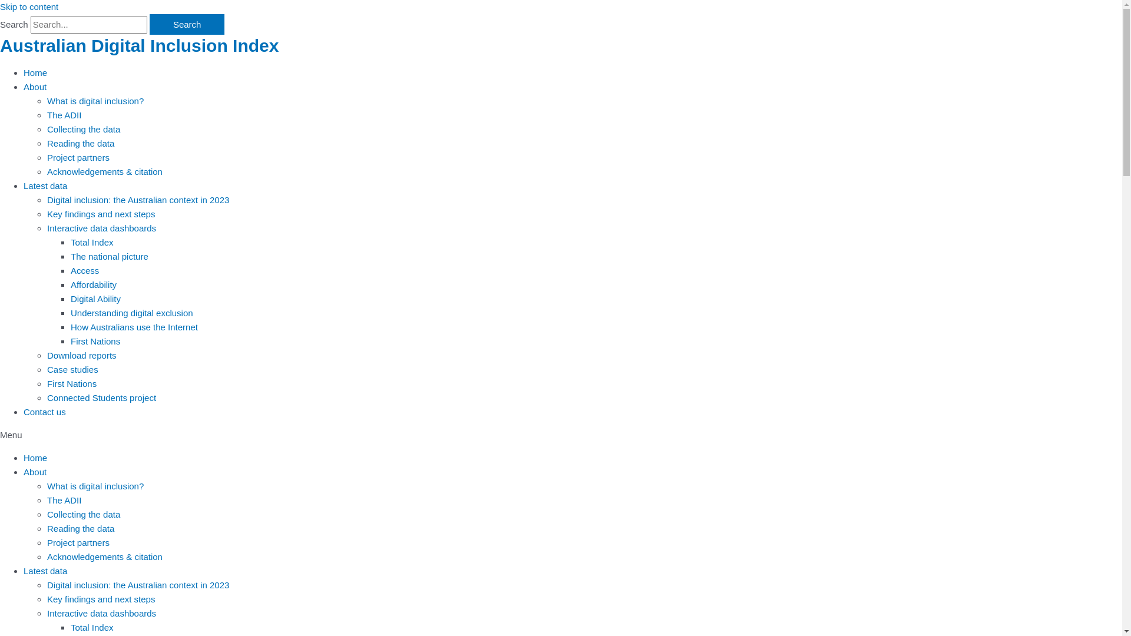  What do you see at coordinates (92, 627) in the screenshot?
I see `Total Index` at bounding box center [92, 627].